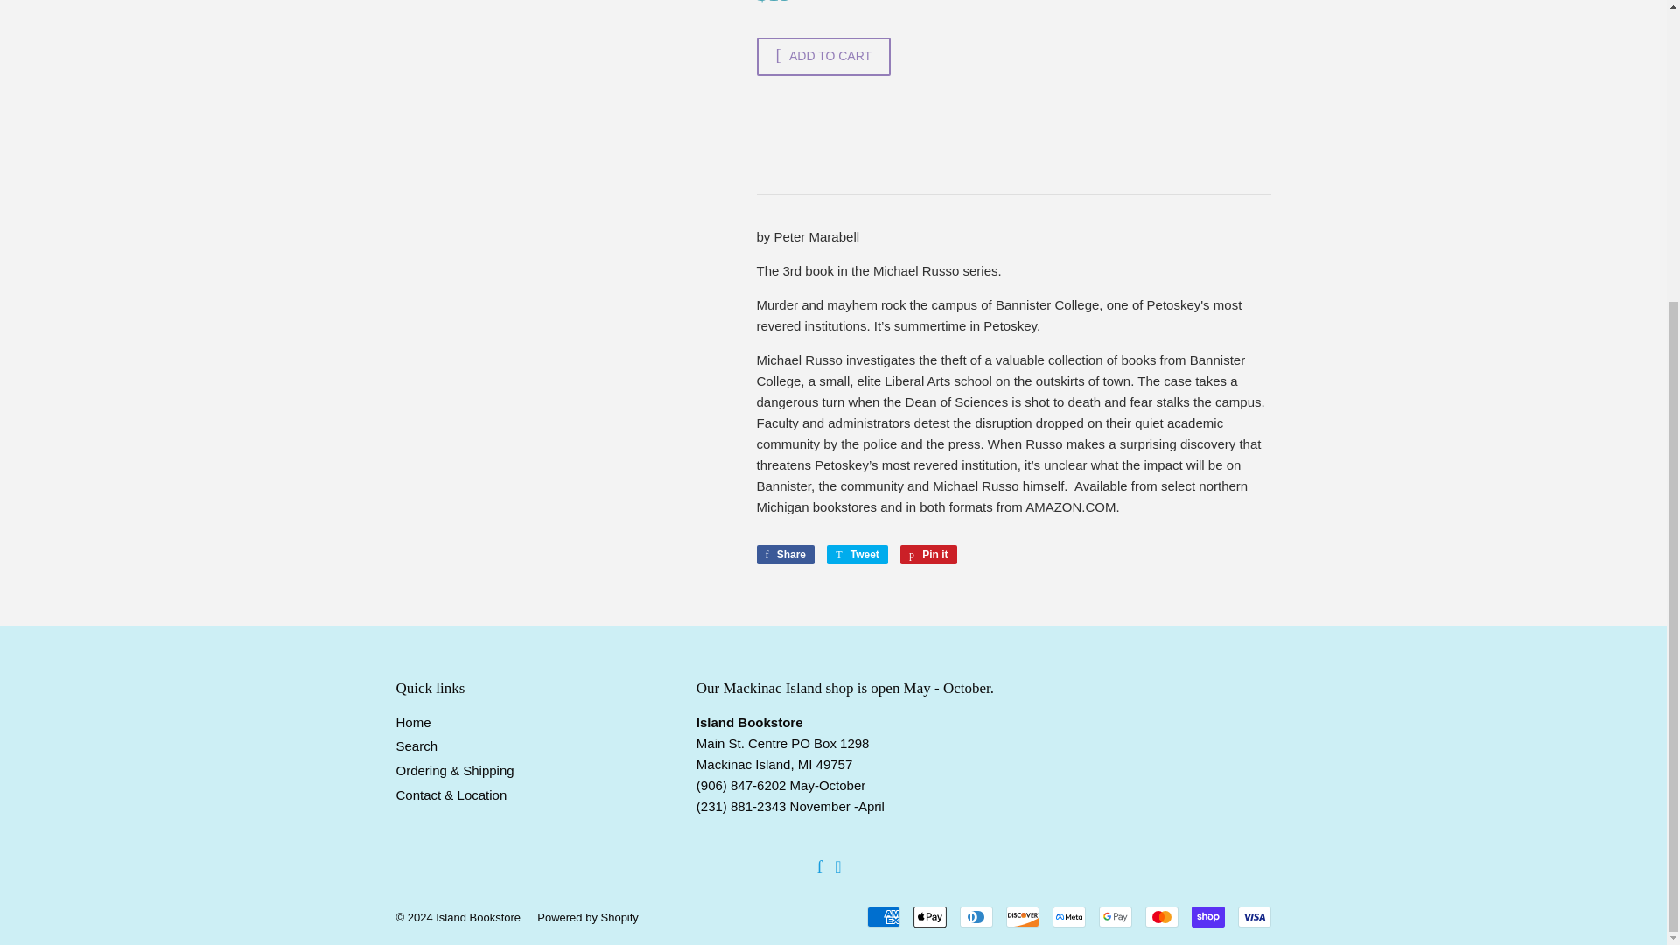  I want to click on Apple Pay, so click(930, 916).